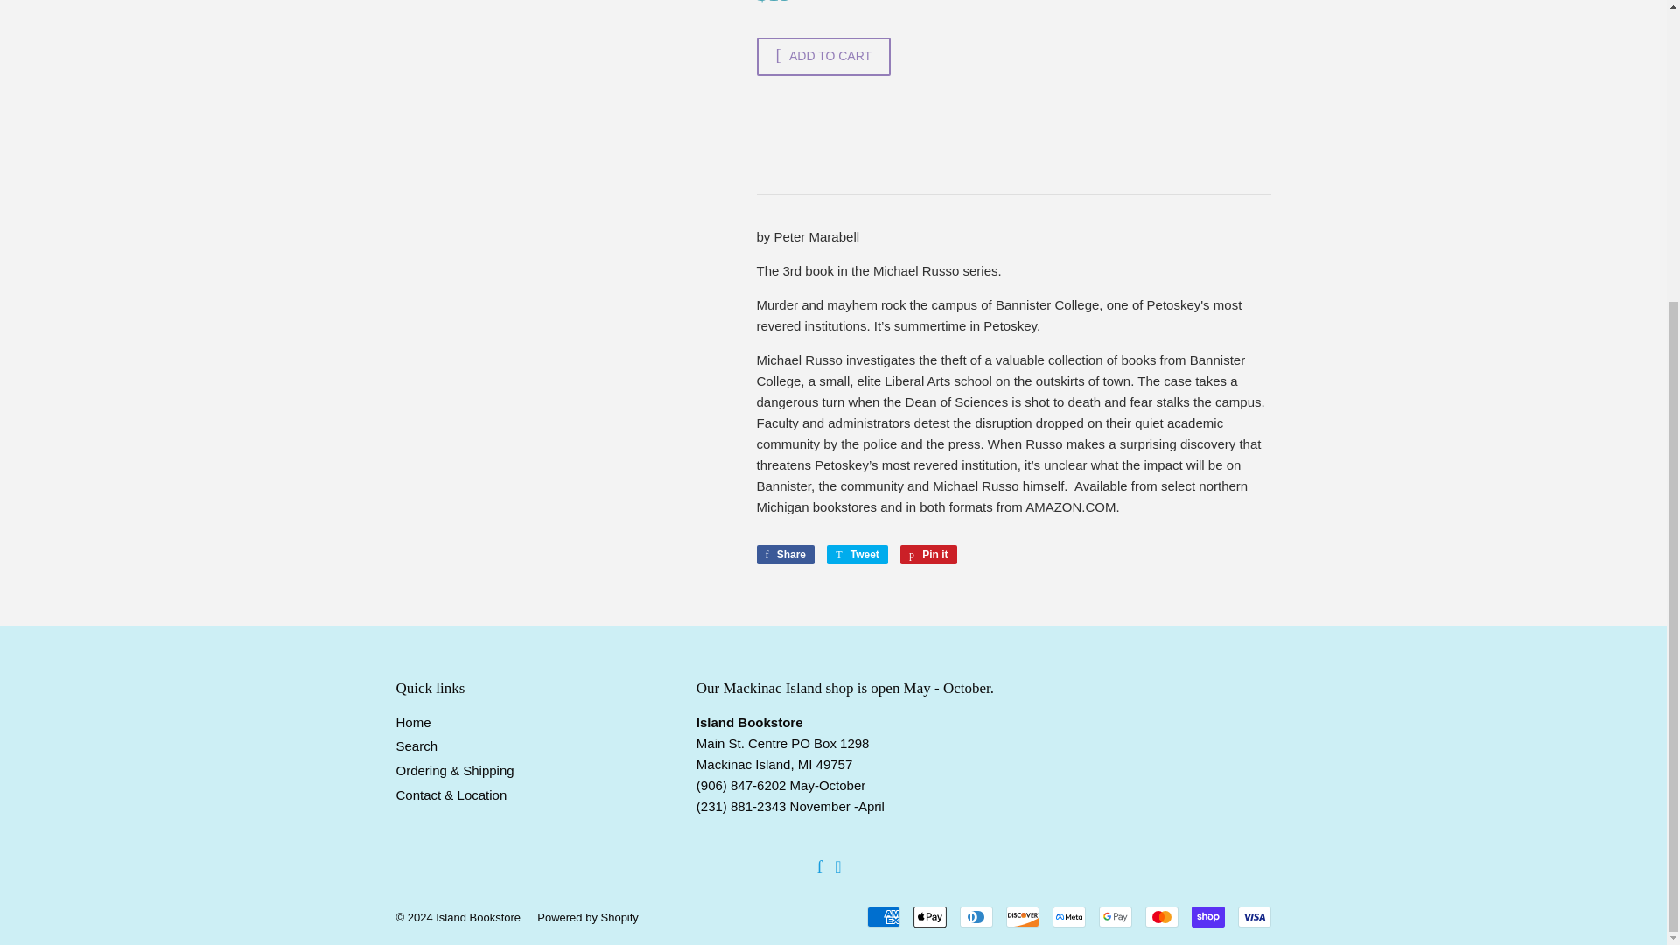  I want to click on Apple Pay, so click(930, 916).